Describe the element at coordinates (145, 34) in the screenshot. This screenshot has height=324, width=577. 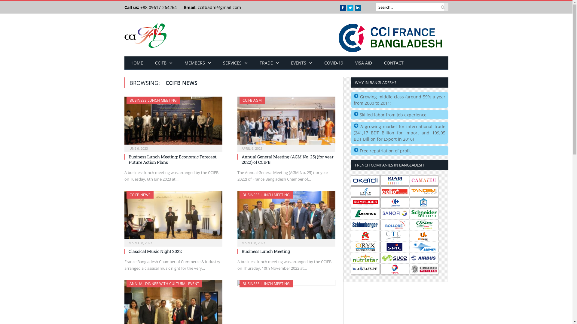
I see `CCI FRANCE BANGLADESH` at that location.